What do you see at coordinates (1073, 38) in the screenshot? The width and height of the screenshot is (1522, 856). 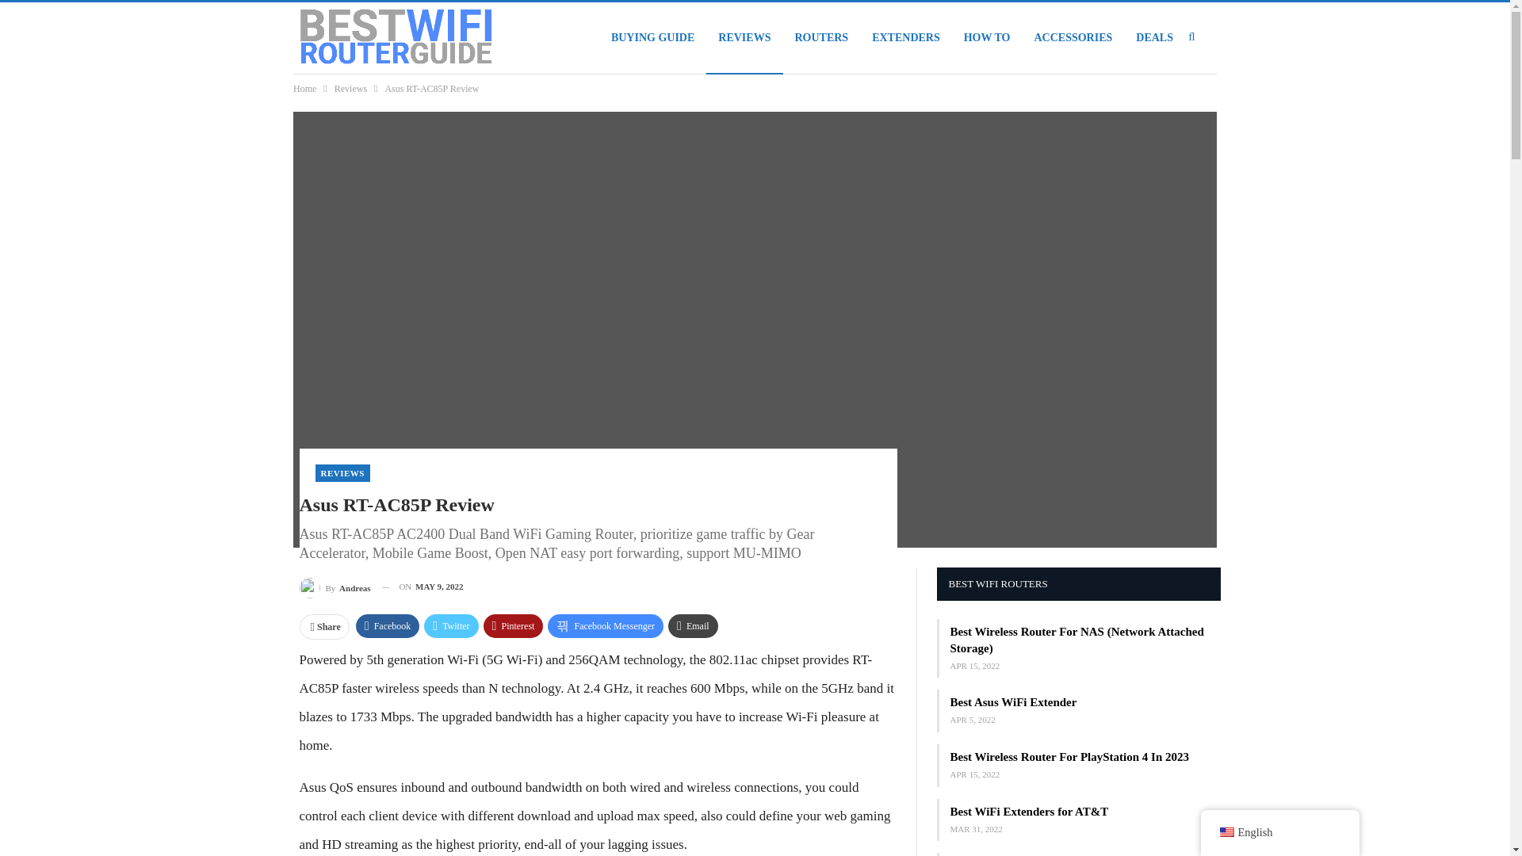 I see `ACCESSORIES` at bounding box center [1073, 38].